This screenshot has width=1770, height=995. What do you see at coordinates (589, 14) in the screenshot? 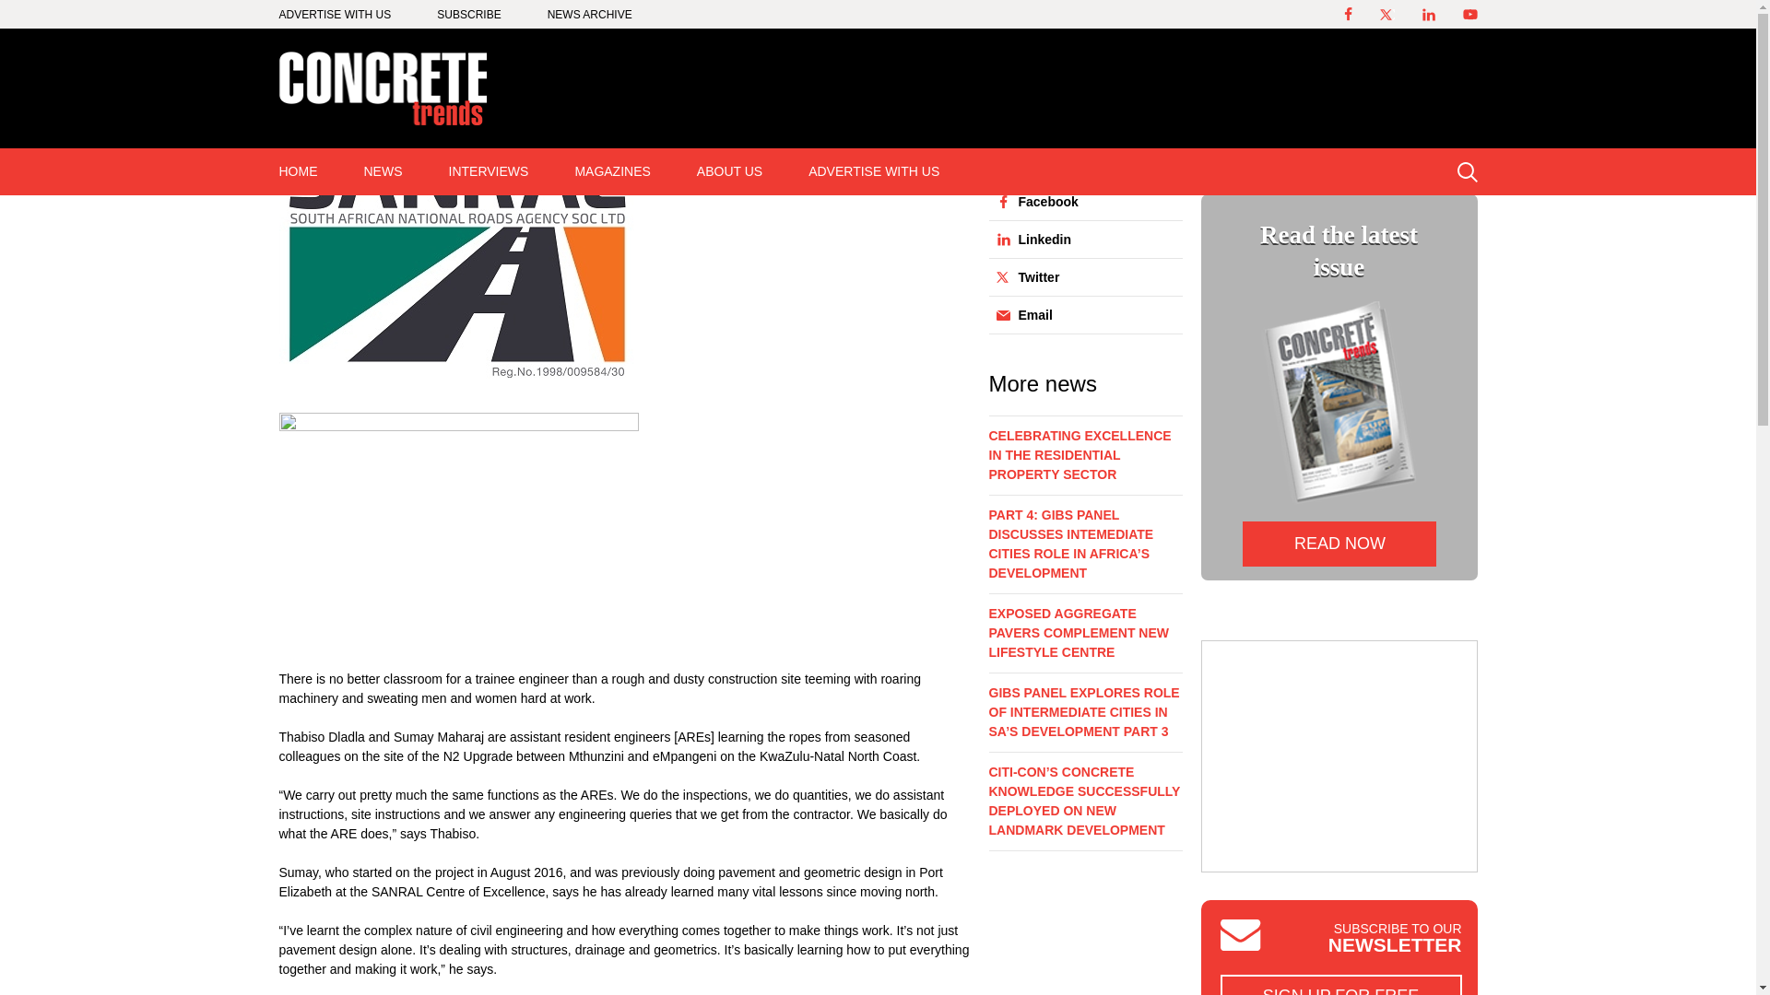
I see `NEWS ARCHIVE` at bounding box center [589, 14].